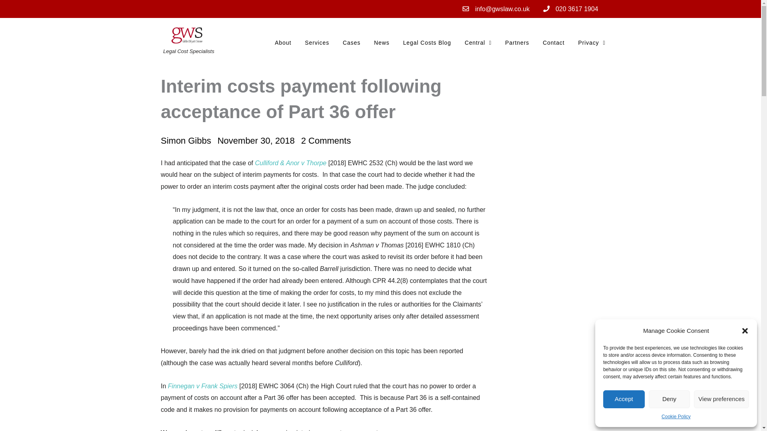 This screenshot has width=767, height=431. Describe the element at coordinates (721, 399) in the screenshot. I see `View preferences` at that location.